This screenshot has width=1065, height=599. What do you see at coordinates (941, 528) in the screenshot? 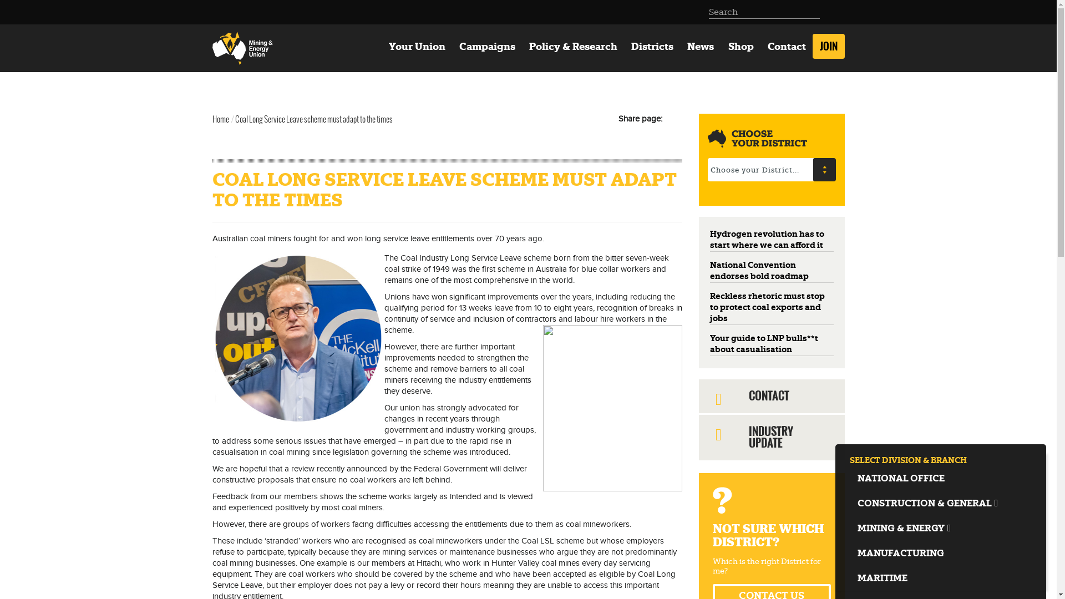
I see `MINING & ENERGY` at bounding box center [941, 528].